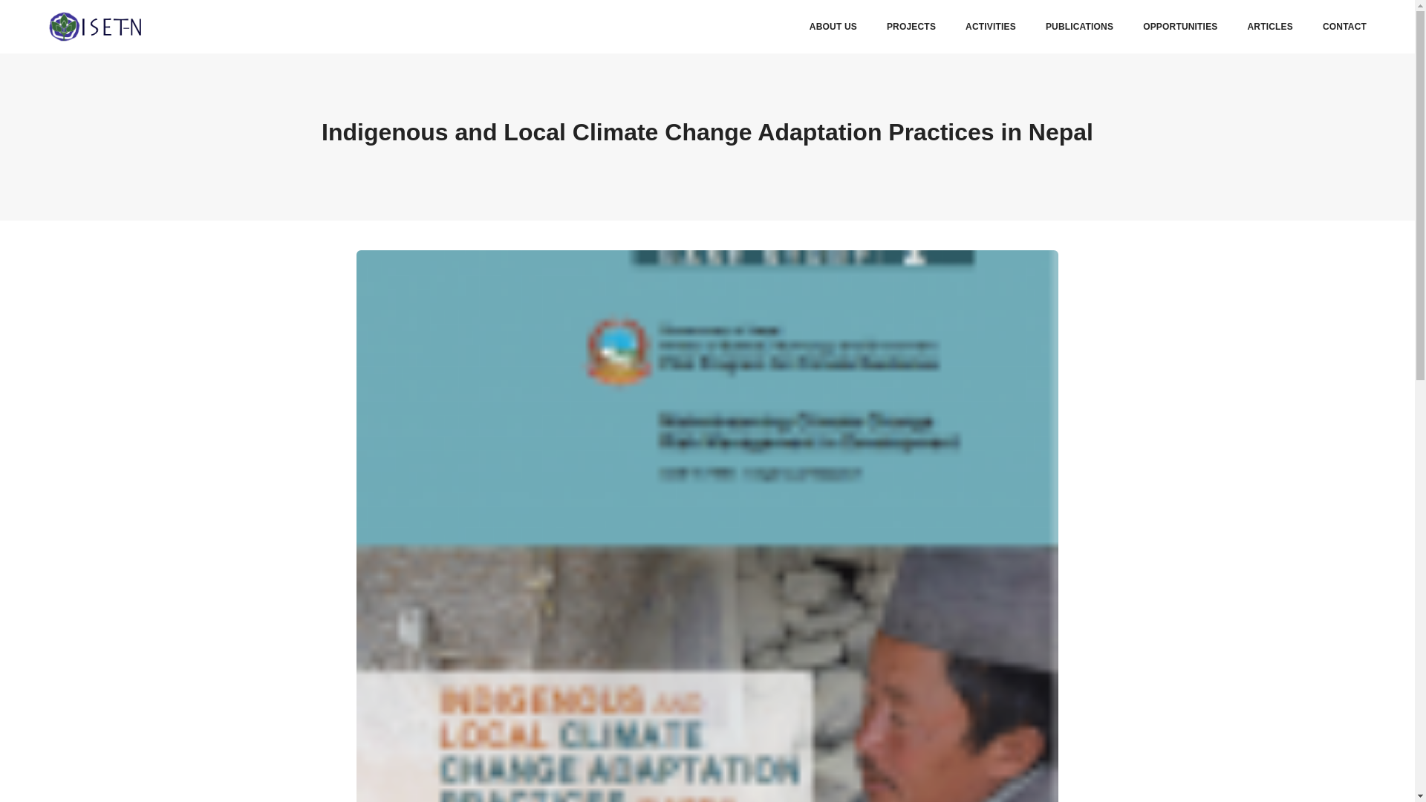 The width and height of the screenshot is (1426, 802). I want to click on ACTIVITIES, so click(990, 27).